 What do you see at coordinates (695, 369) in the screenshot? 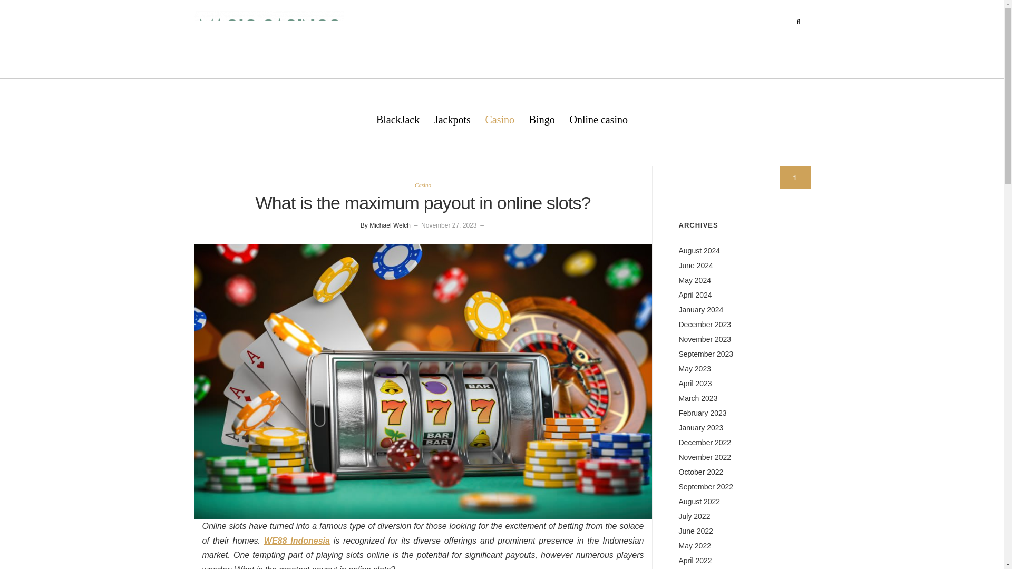
I see `May 2023` at bounding box center [695, 369].